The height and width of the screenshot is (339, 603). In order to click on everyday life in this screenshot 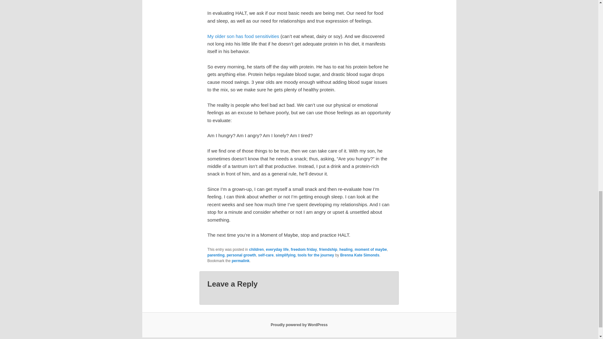, I will do `click(277, 250)`.